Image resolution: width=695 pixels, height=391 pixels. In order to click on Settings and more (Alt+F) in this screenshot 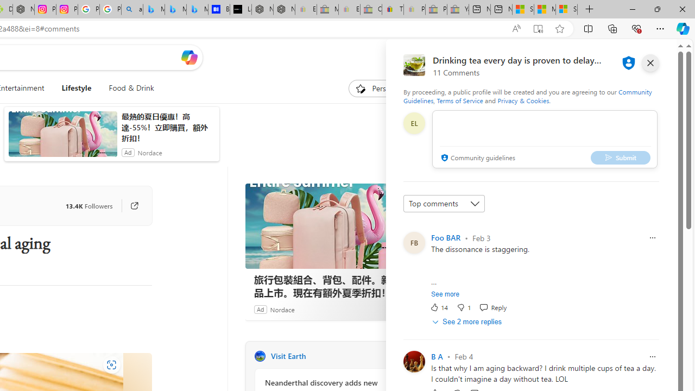, I will do `click(660, 28)`.